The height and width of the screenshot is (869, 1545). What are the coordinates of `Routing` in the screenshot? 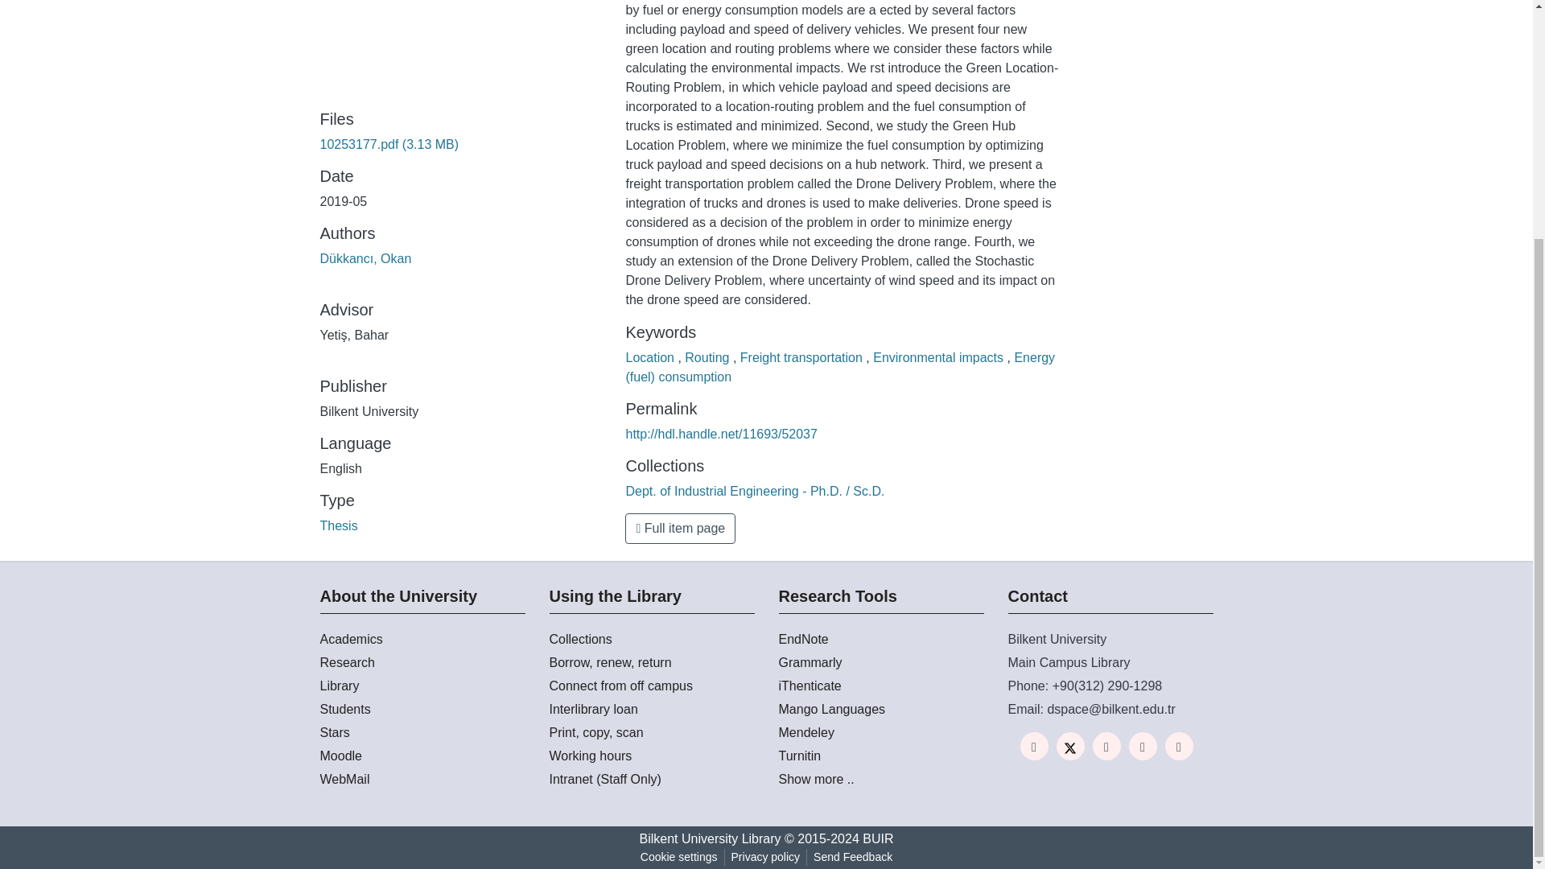 It's located at (708, 357).